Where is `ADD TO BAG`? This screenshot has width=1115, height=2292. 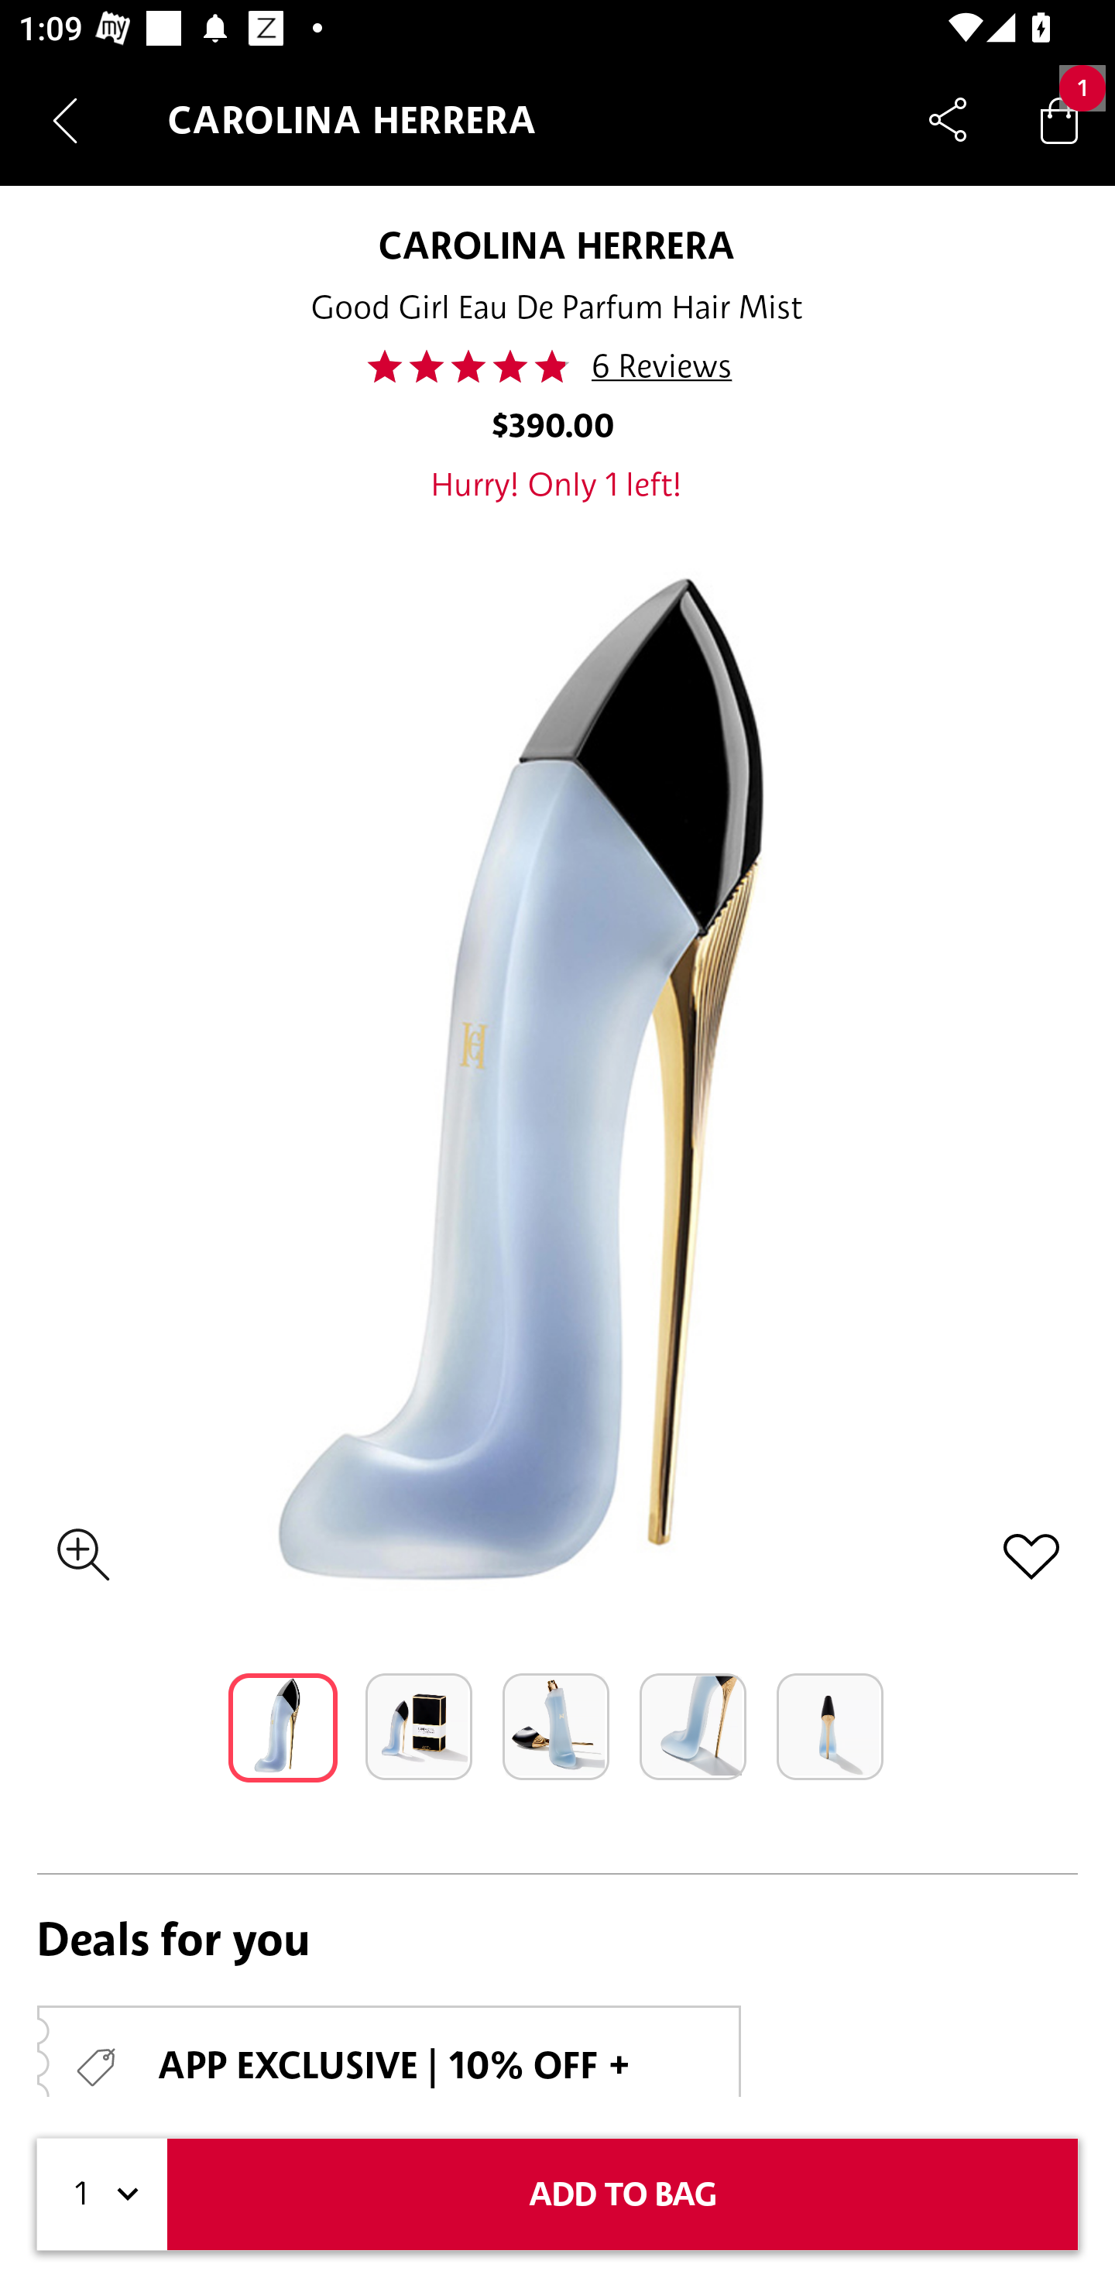 ADD TO BAG is located at coordinates (623, 2194).